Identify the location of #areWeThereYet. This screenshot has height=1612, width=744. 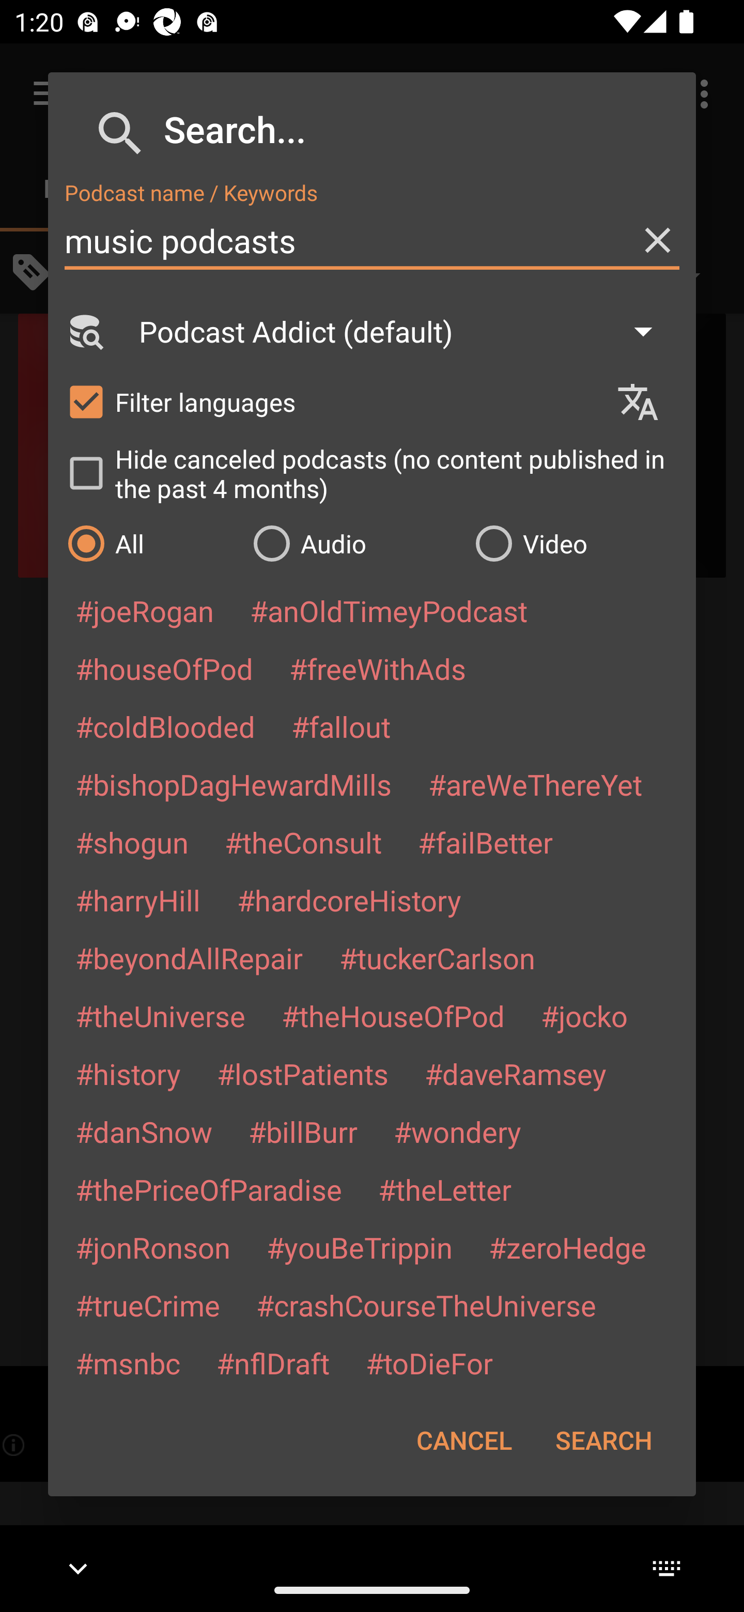
(535, 784).